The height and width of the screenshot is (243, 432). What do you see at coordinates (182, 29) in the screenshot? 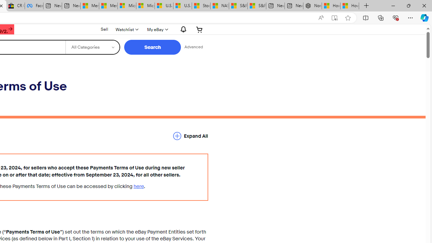
I see `AutomationID: gh-eb-Alerts` at bounding box center [182, 29].